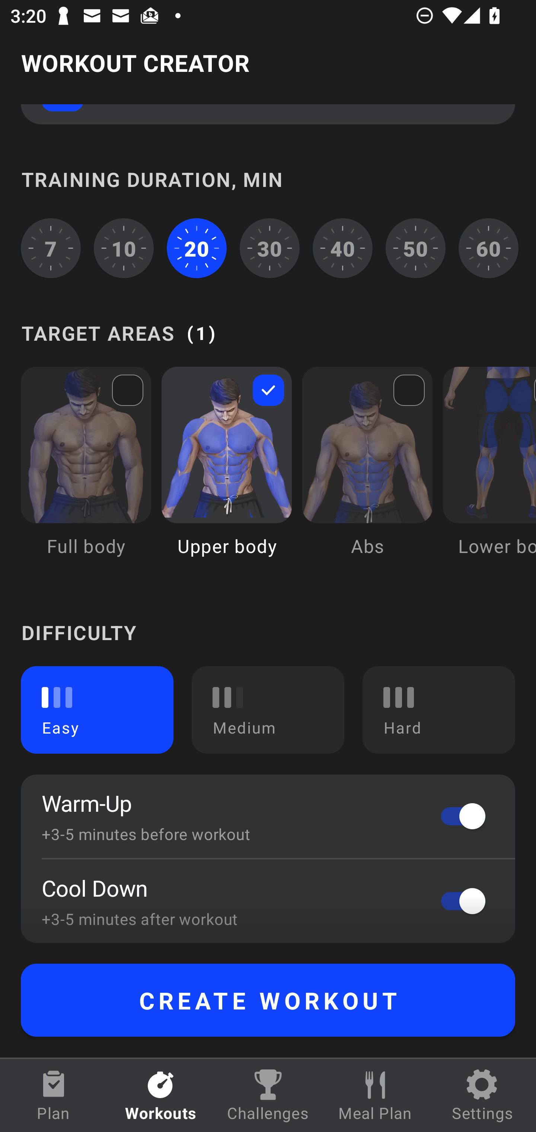 Image resolution: width=536 pixels, height=1132 pixels. I want to click on Medium, so click(268, 710).